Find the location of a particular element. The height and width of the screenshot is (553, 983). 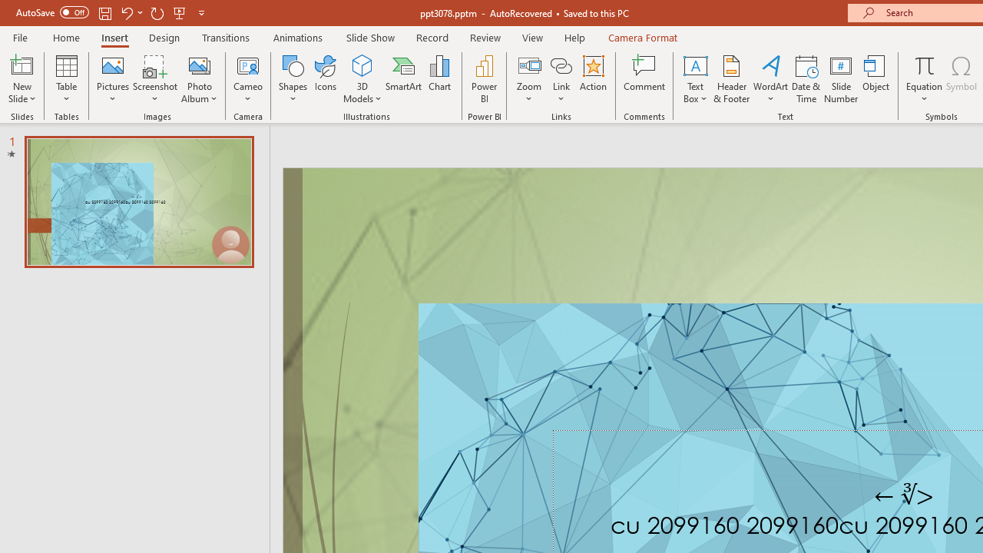

Slide Number is located at coordinates (842, 78).